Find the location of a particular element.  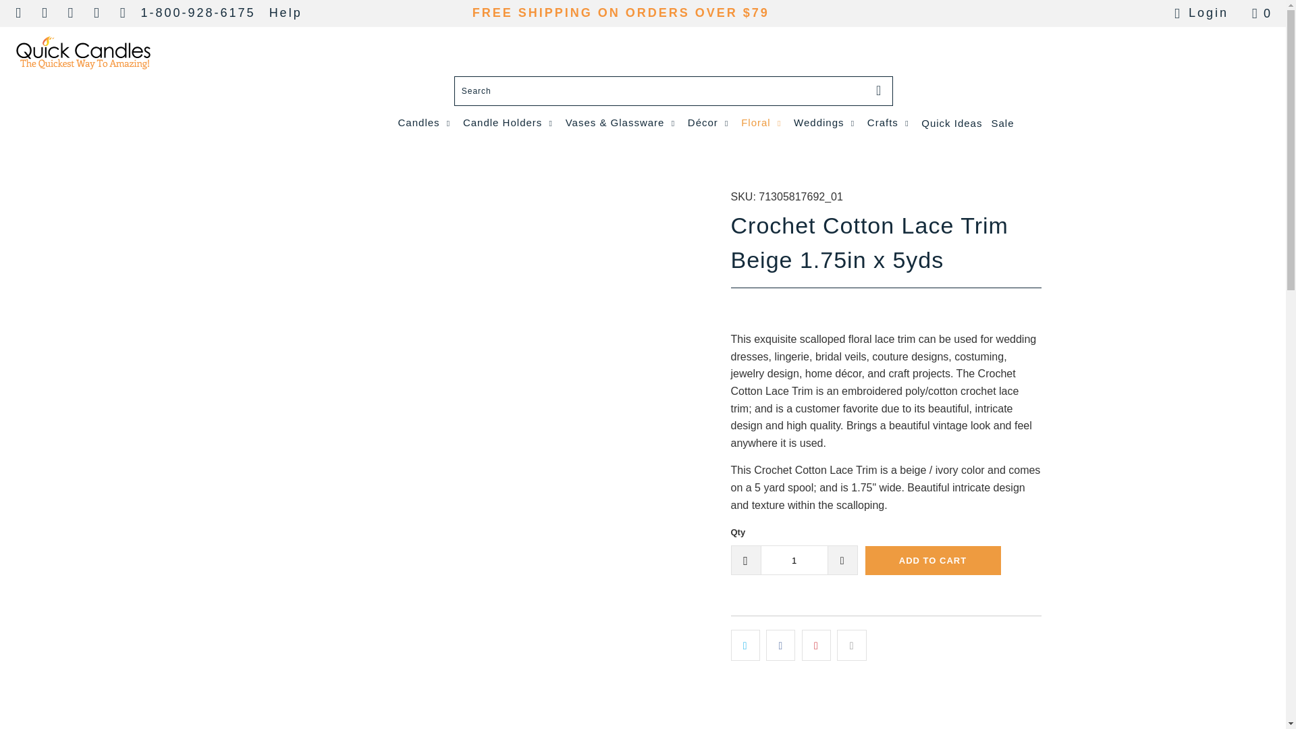

Quick Candles on Pinterest is located at coordinates (70, 13).